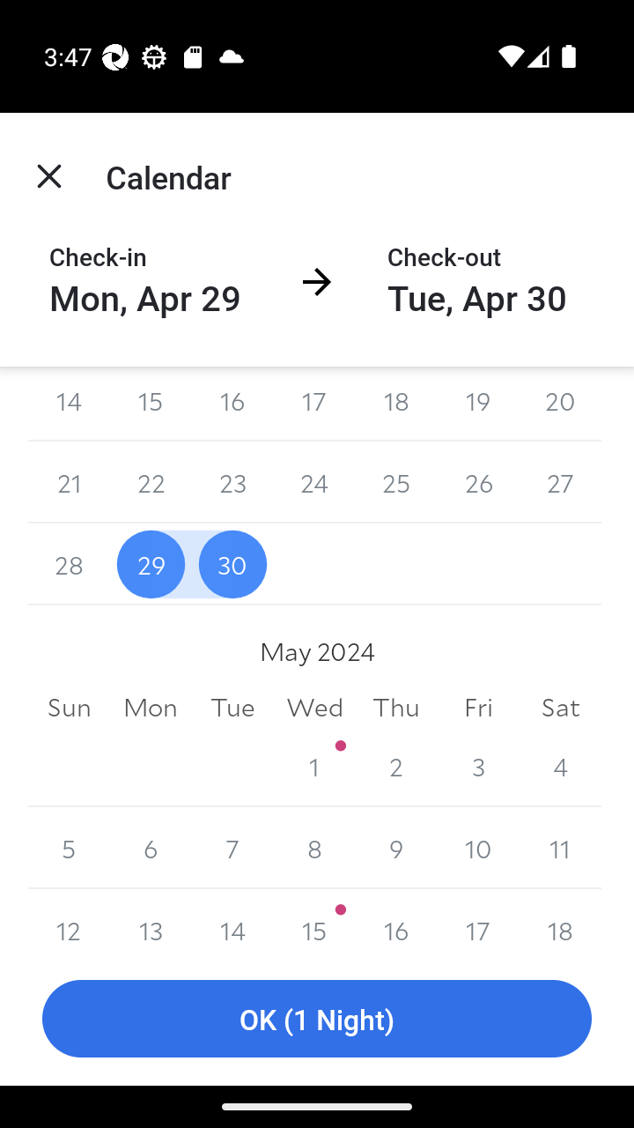 Image resolution: width=634 pixels, height=1128 pixels. What do you see at coordinates (396, 848) in the screenshot?
I see `9 9 May 2024` at bounding box center [396, 848].